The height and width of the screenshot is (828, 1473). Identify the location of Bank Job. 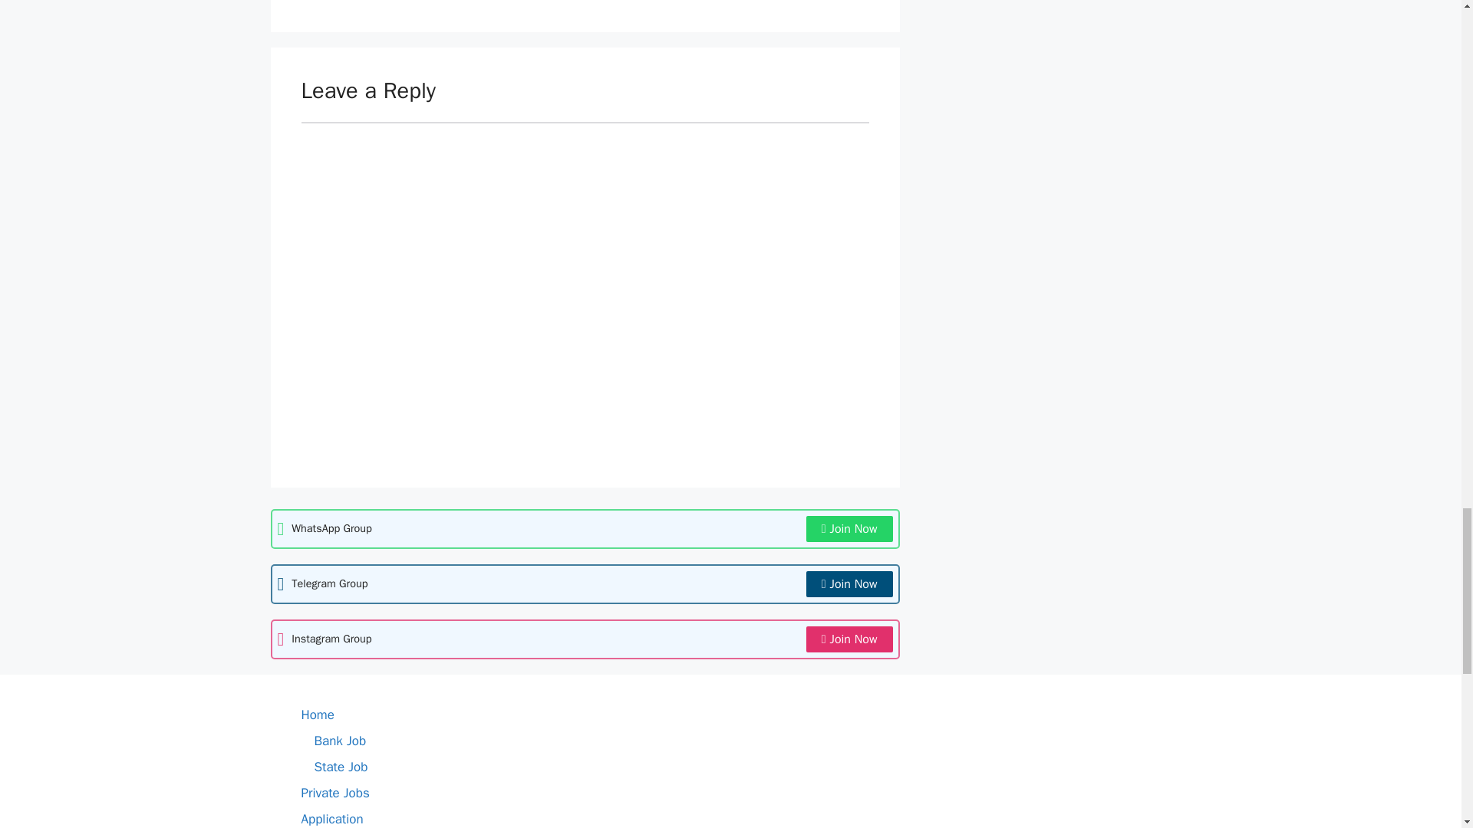
(341, 741).